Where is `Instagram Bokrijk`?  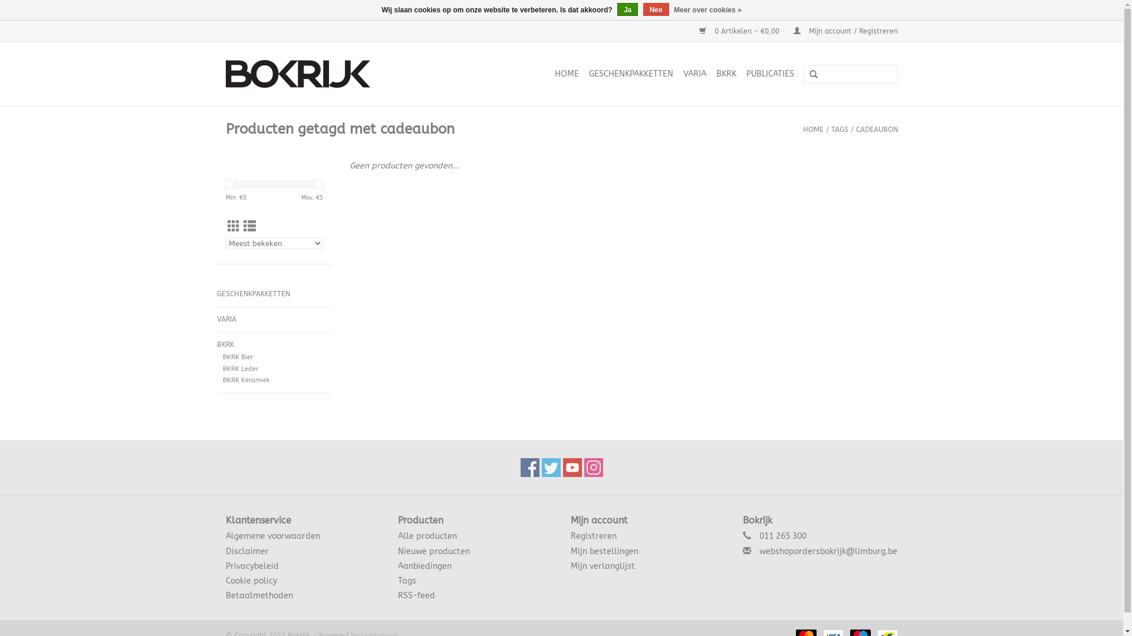
Instagram Bokrijk is located at coordinates (593, 468).